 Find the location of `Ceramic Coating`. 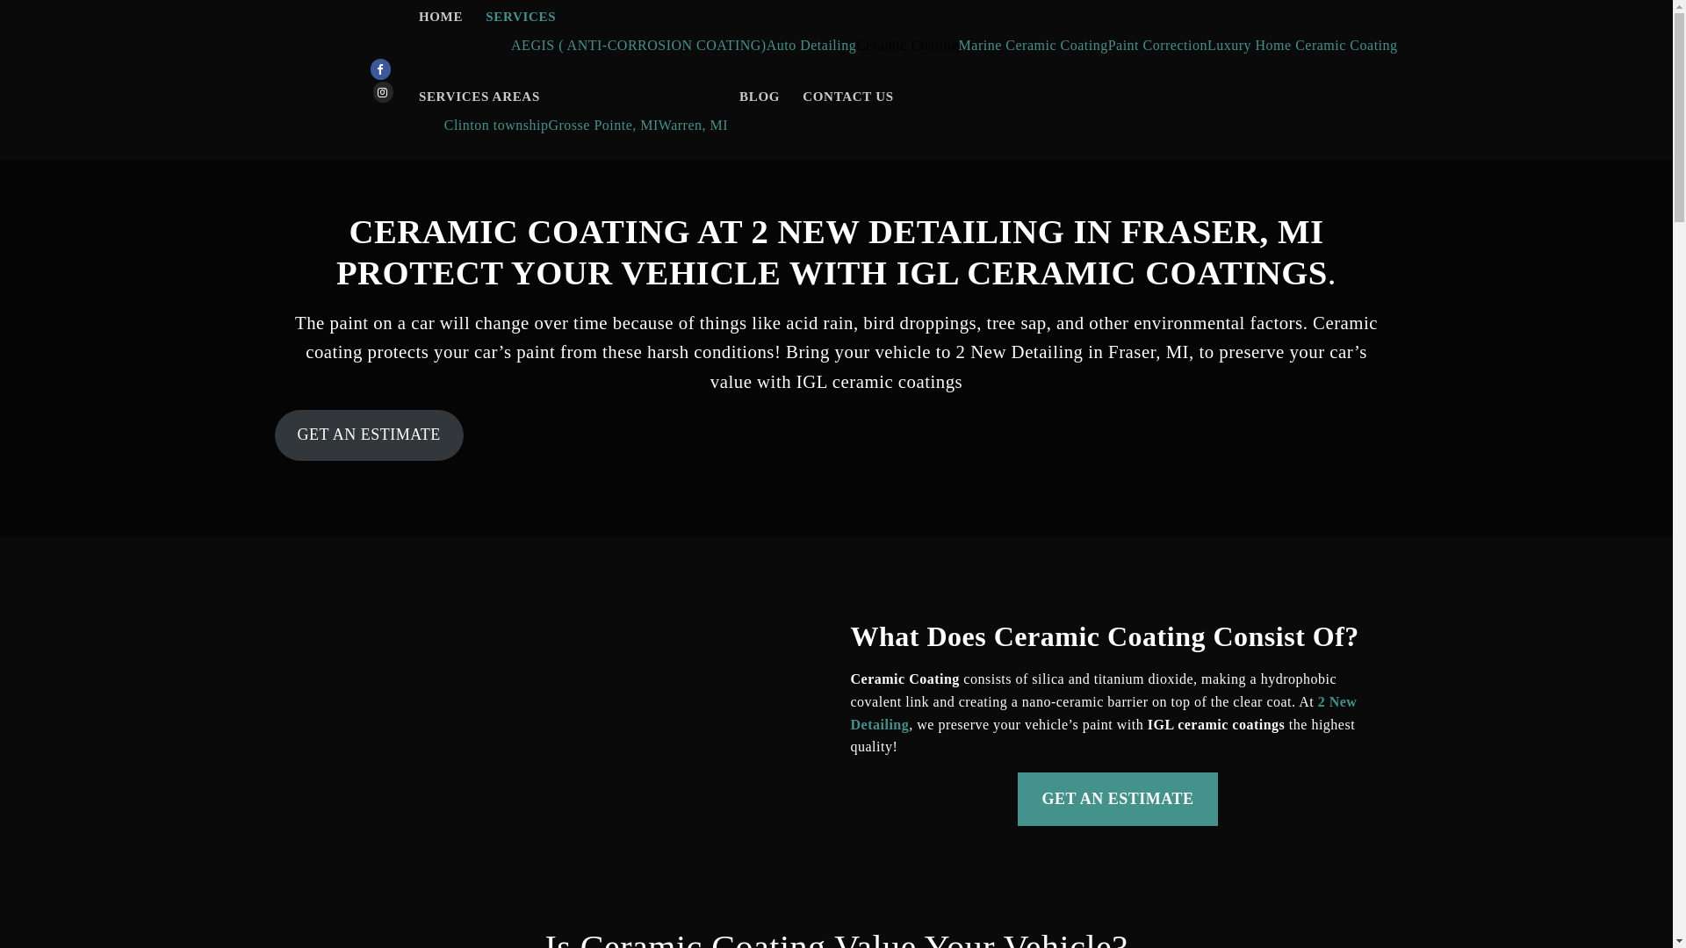

Ceramic Coating is located at coordinates (907, 46).